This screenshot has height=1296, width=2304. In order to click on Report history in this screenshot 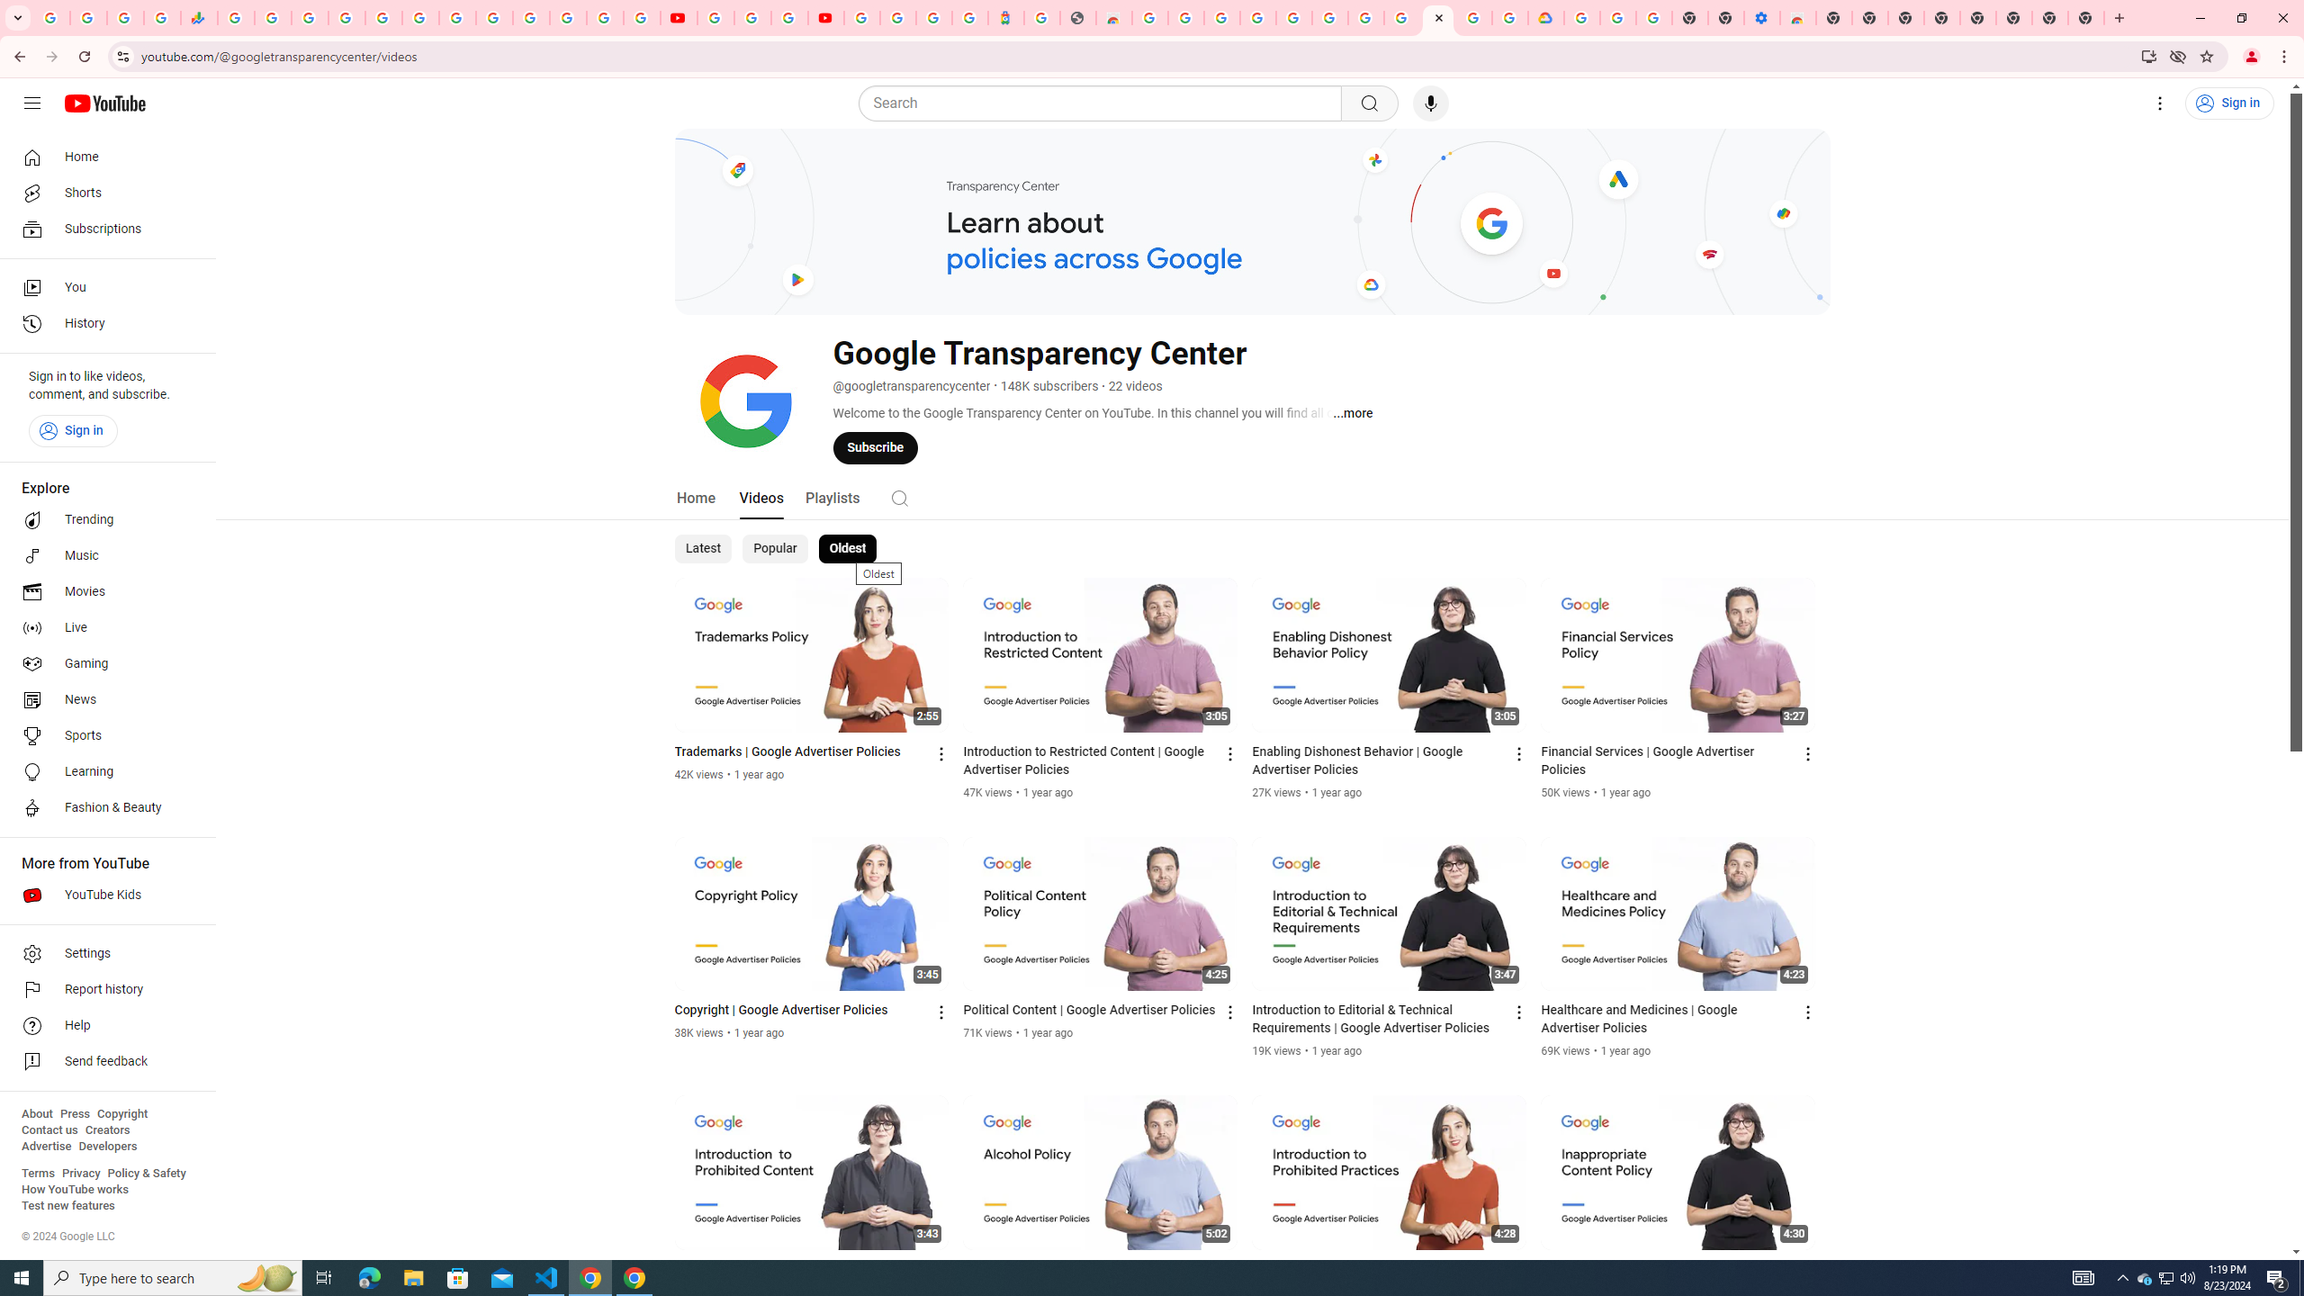, I will do `click(103, 990)`.